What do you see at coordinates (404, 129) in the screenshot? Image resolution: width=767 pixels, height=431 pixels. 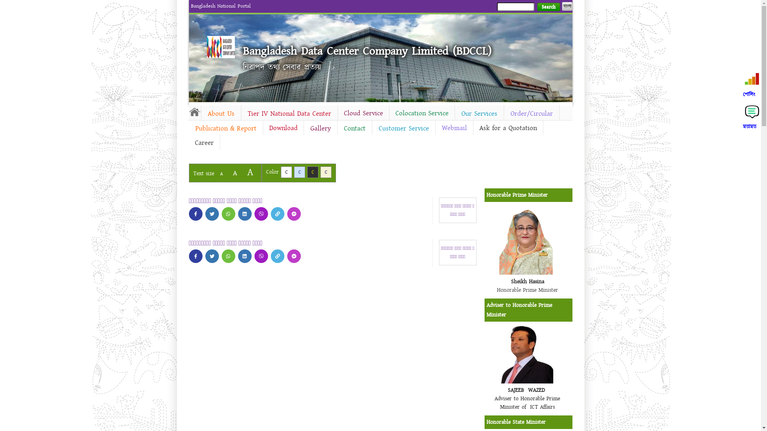 I see `Customer Service` at bounding box center [404, 129].